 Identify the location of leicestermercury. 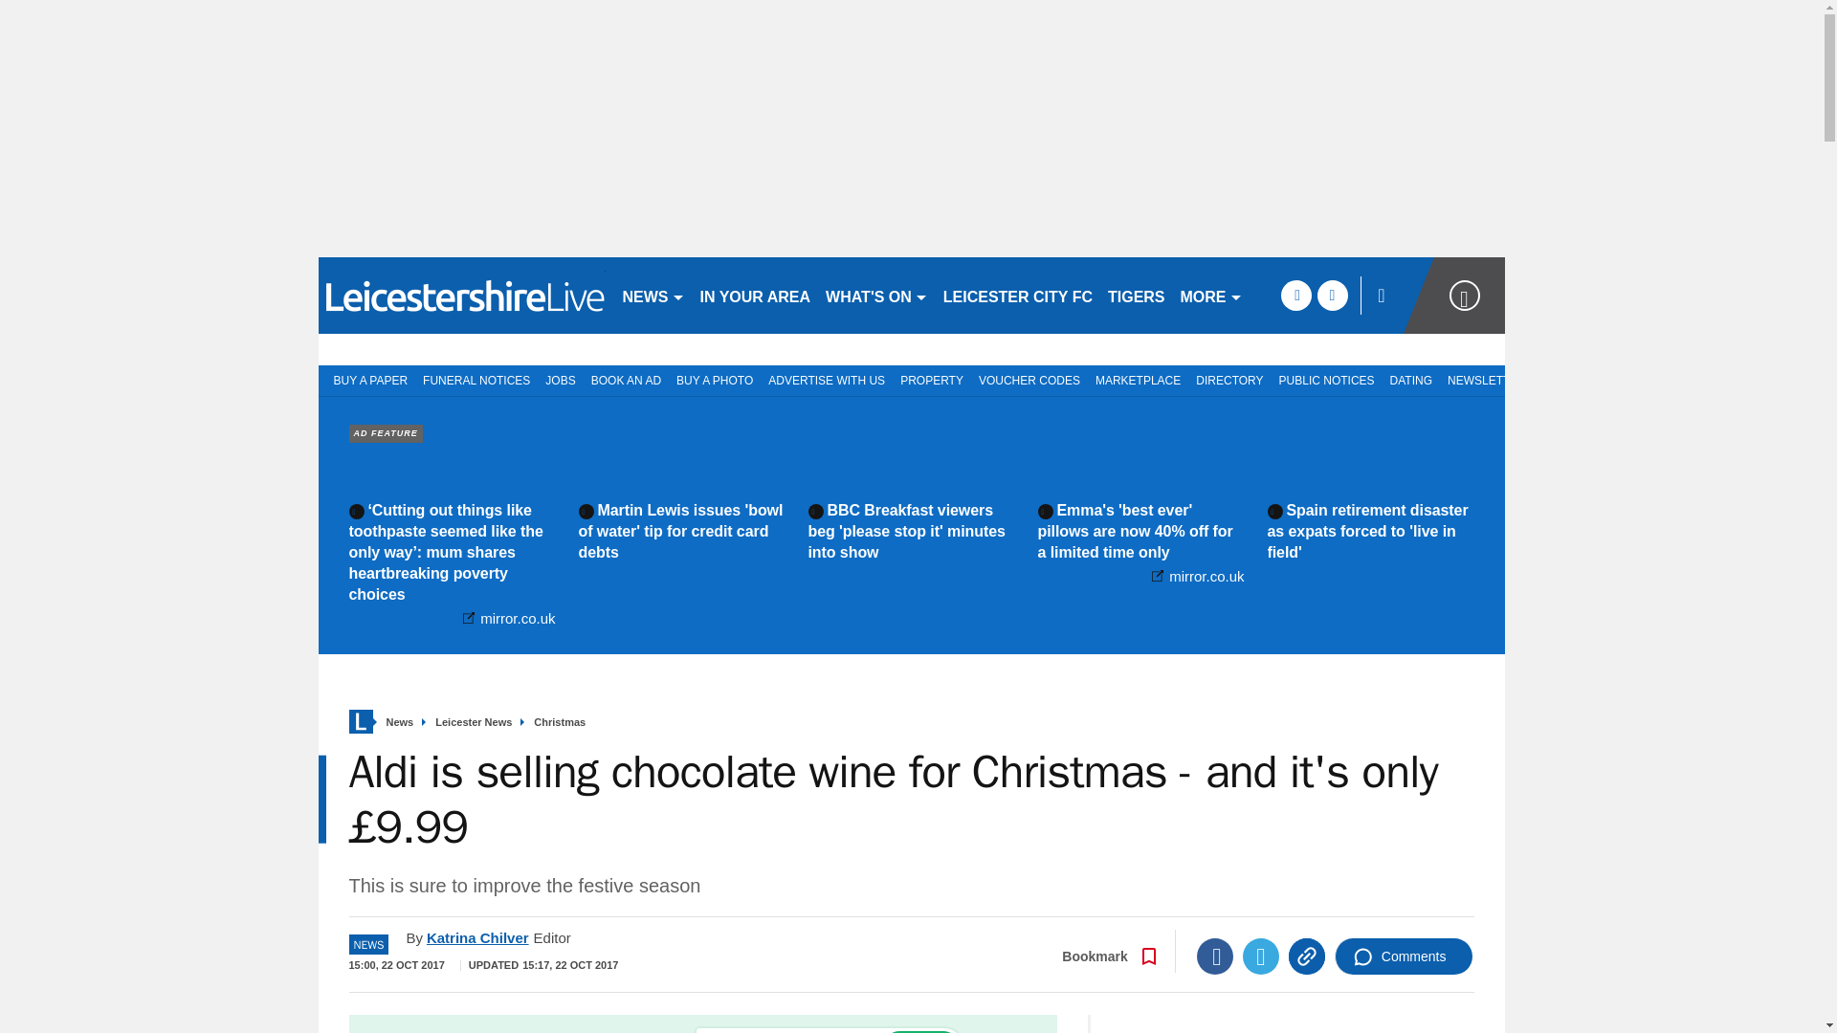
(461, 295).